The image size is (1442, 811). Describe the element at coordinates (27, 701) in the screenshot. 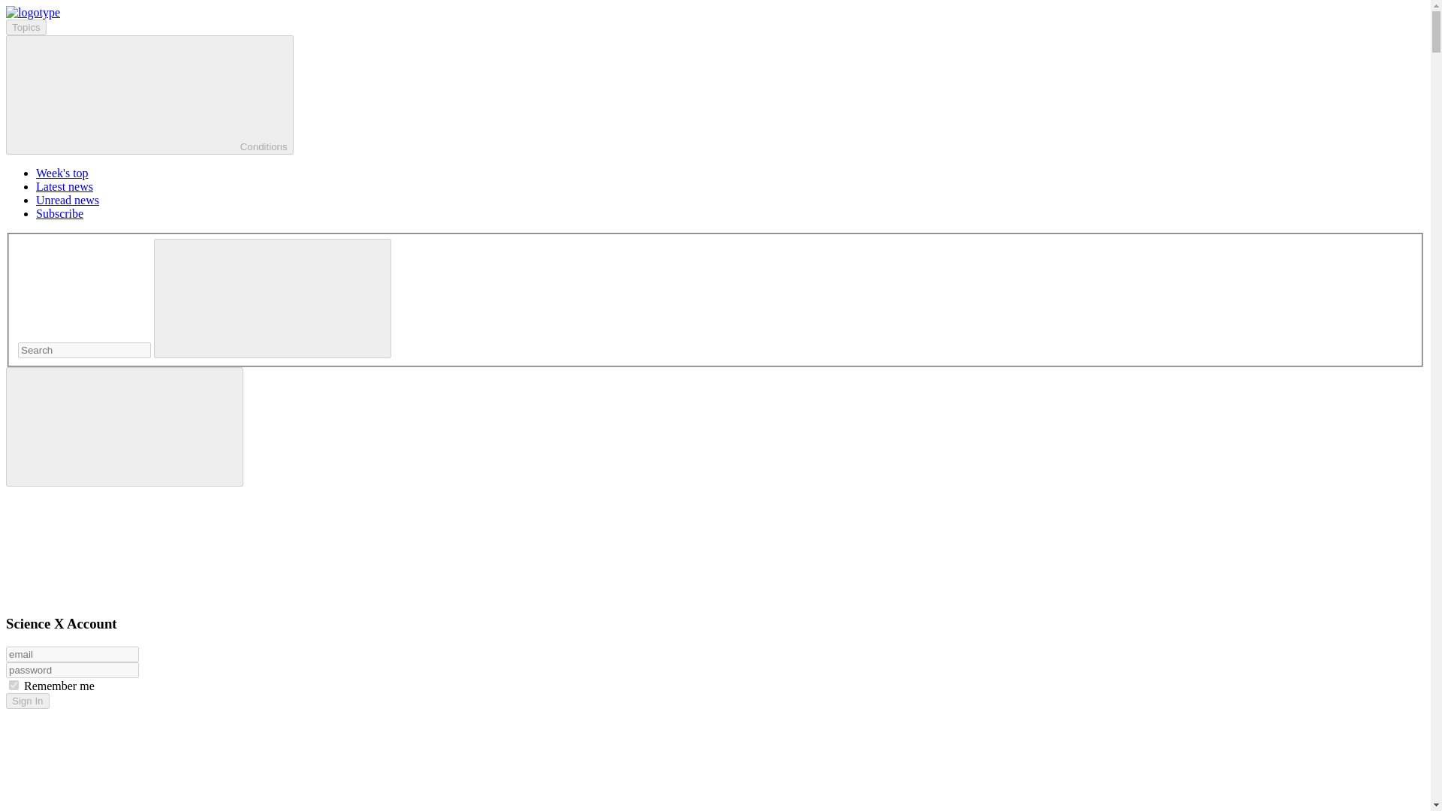

I see `Sign In` at that location.